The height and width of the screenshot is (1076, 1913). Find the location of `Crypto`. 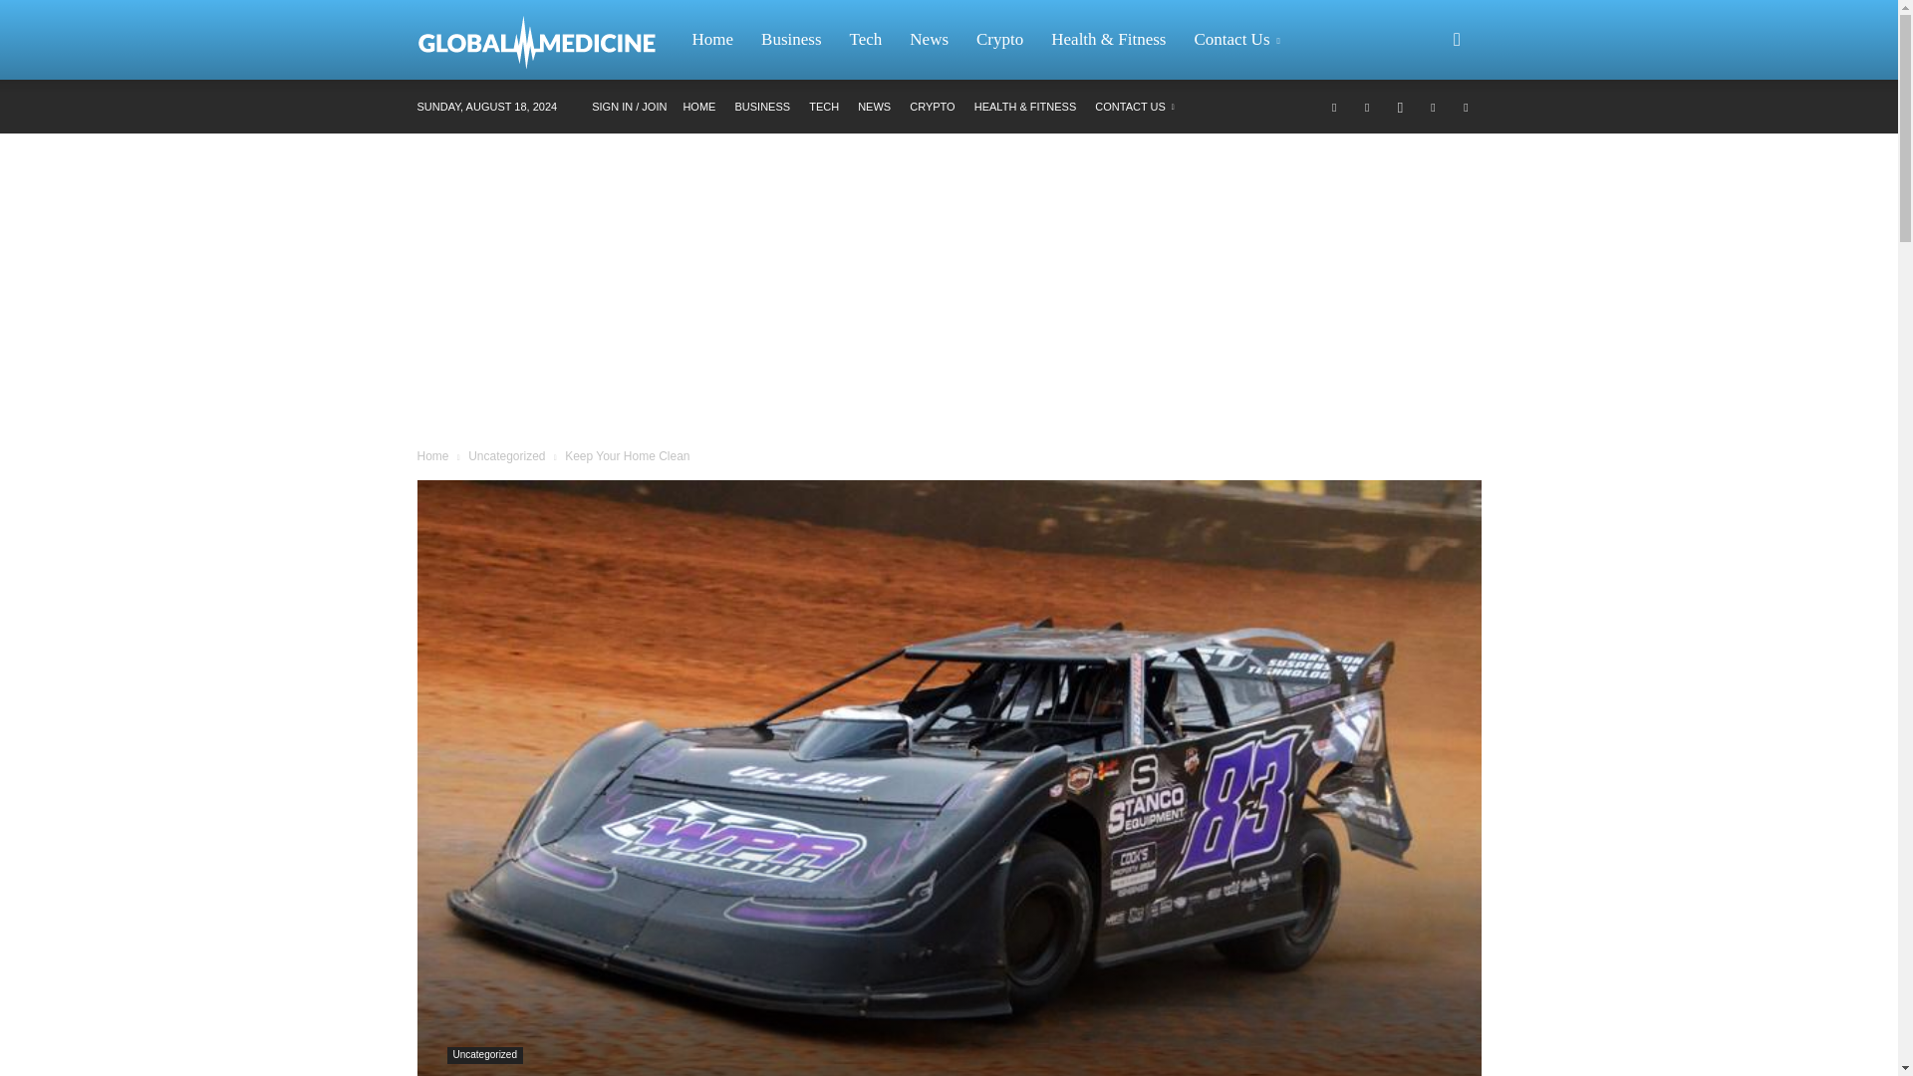

Crypto is located at coordinates (998, 40).